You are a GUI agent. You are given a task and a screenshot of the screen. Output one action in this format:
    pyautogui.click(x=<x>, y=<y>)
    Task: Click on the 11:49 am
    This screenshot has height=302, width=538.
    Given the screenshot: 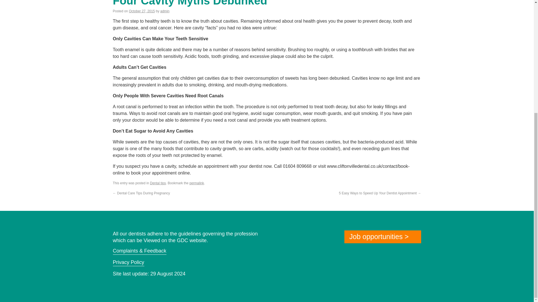 What is the action you would take?
    pyautogui.click(x=142, y=11)
    